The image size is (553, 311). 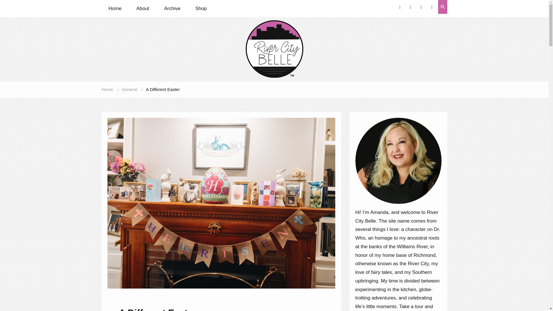 I want to click on Home, so click(x=107, y=89).